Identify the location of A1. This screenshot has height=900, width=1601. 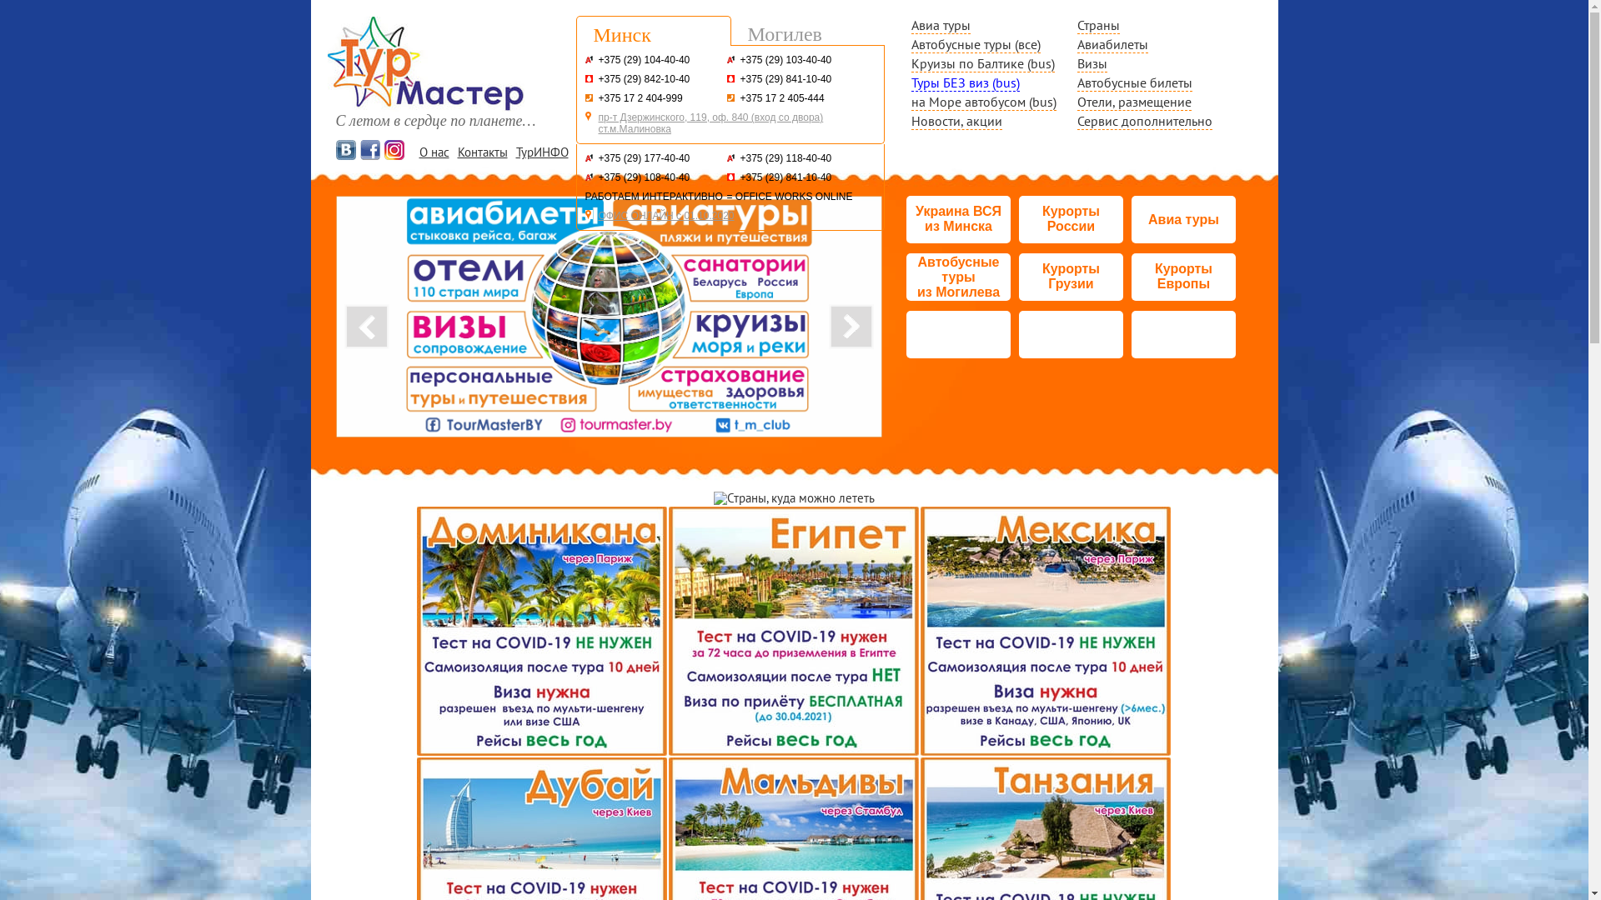
(589, 158).